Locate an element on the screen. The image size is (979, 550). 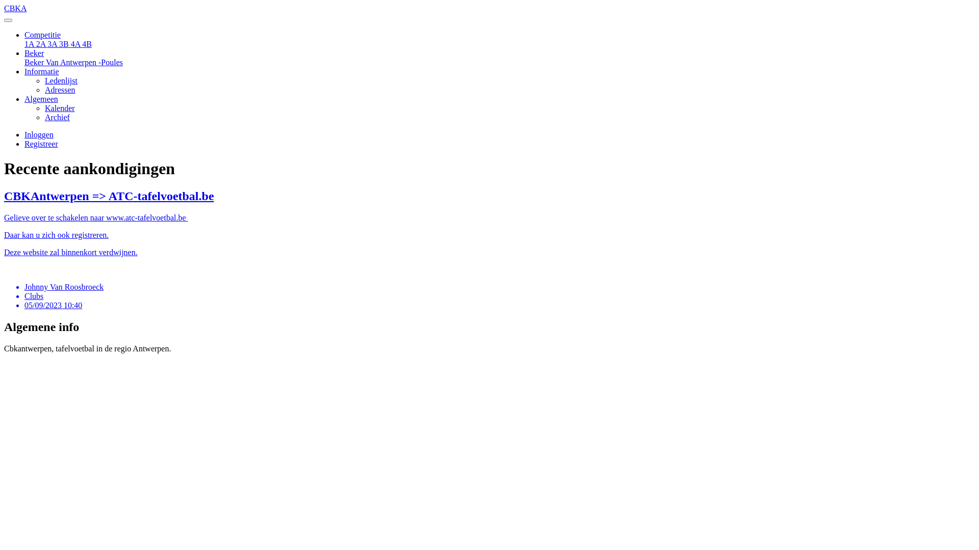
Inloggen is located at coordinates (39, 134).